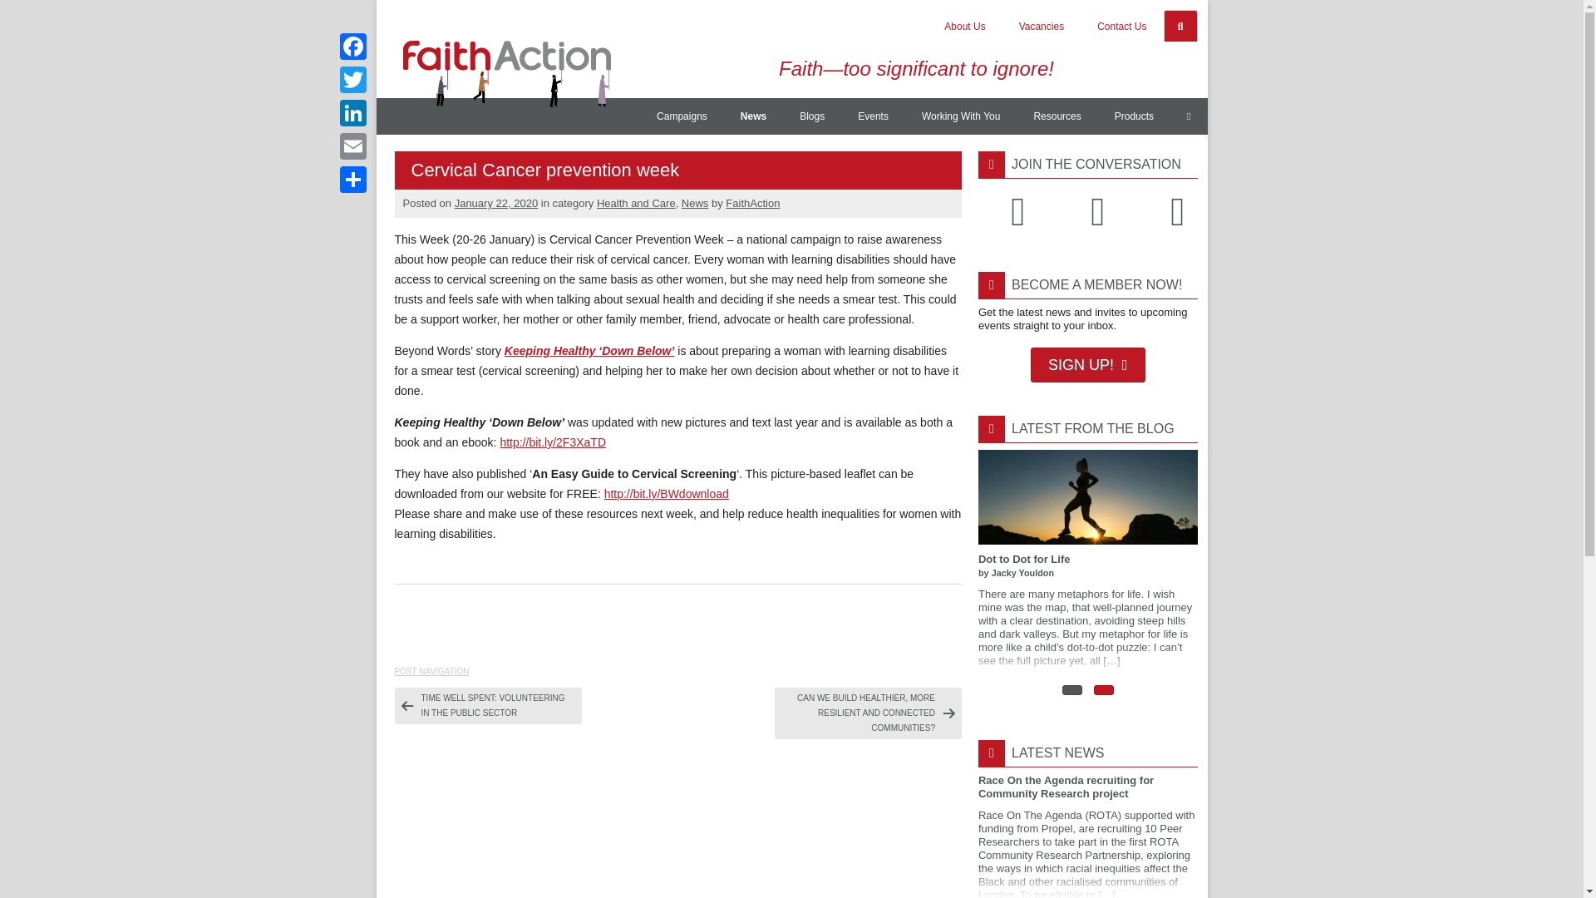  What do you see at coordinates (496, 203) in the screenshot?
I see `4:45 pm` at bounding box center [496, 203].